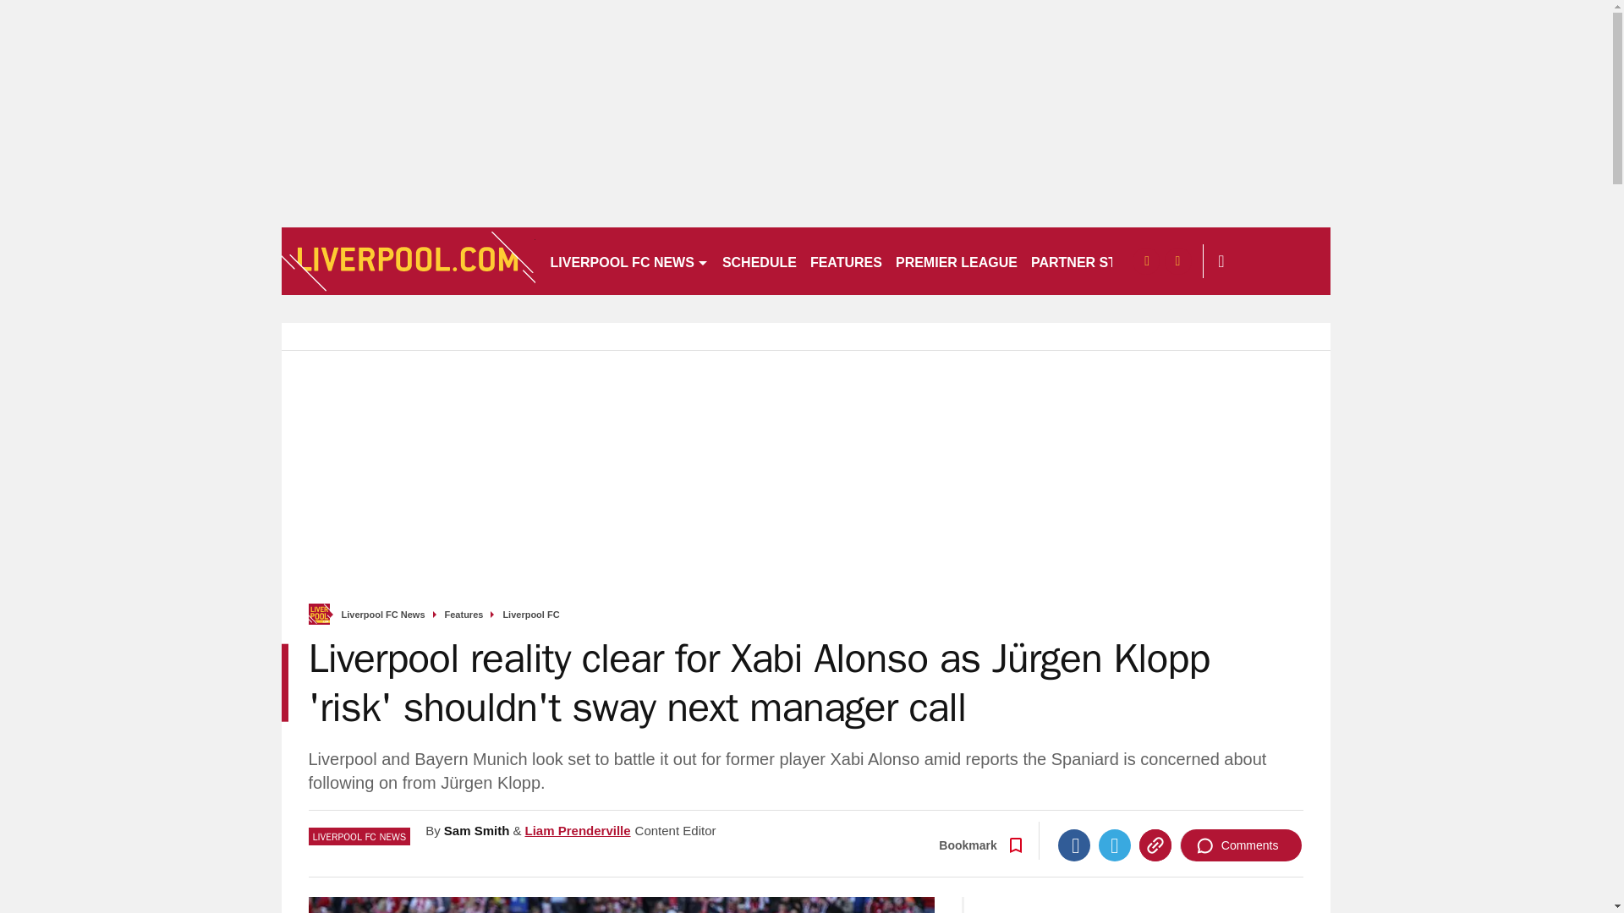  Describe the element at coordinates (846, 260) in the screenshot. I see `FEATURES` at that location.